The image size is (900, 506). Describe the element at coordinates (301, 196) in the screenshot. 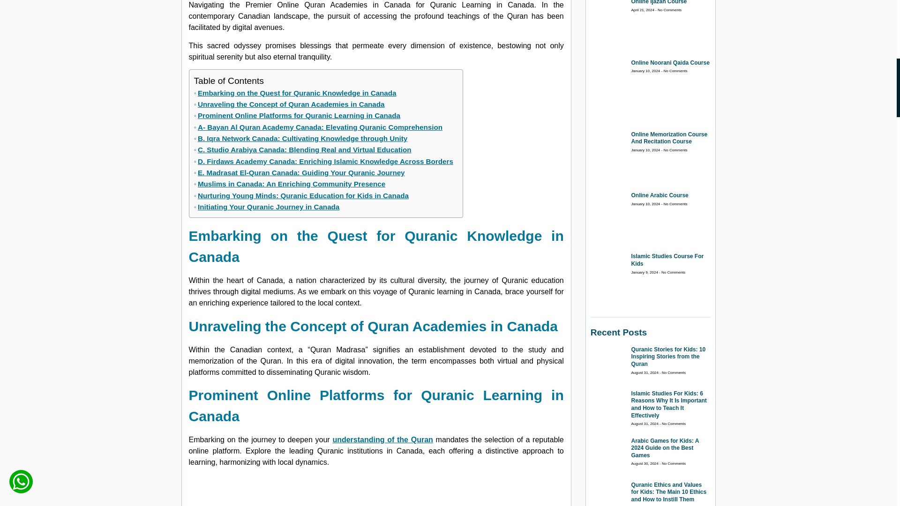

I see `Nurturing Young Minds: Quranic Education for Kids in Canada` at that location.